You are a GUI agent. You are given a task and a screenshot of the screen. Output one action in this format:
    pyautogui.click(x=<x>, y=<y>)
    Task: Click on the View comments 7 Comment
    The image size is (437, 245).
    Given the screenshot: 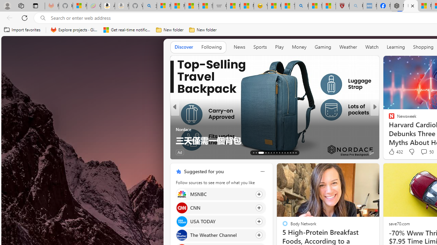 What is the action you would take?
    pyautogui.click(x=420, y=152)
    